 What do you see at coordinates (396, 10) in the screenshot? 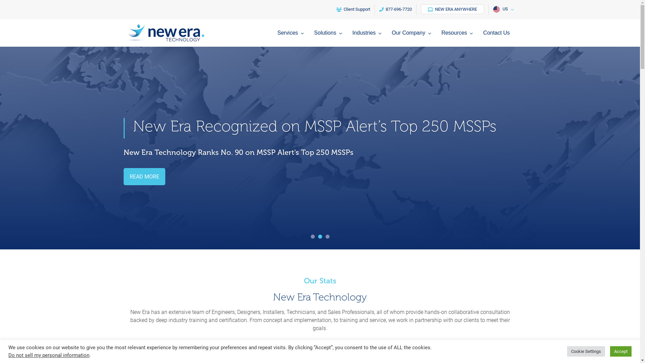
I see `877-696-7720` at bounding box center [396, 10].